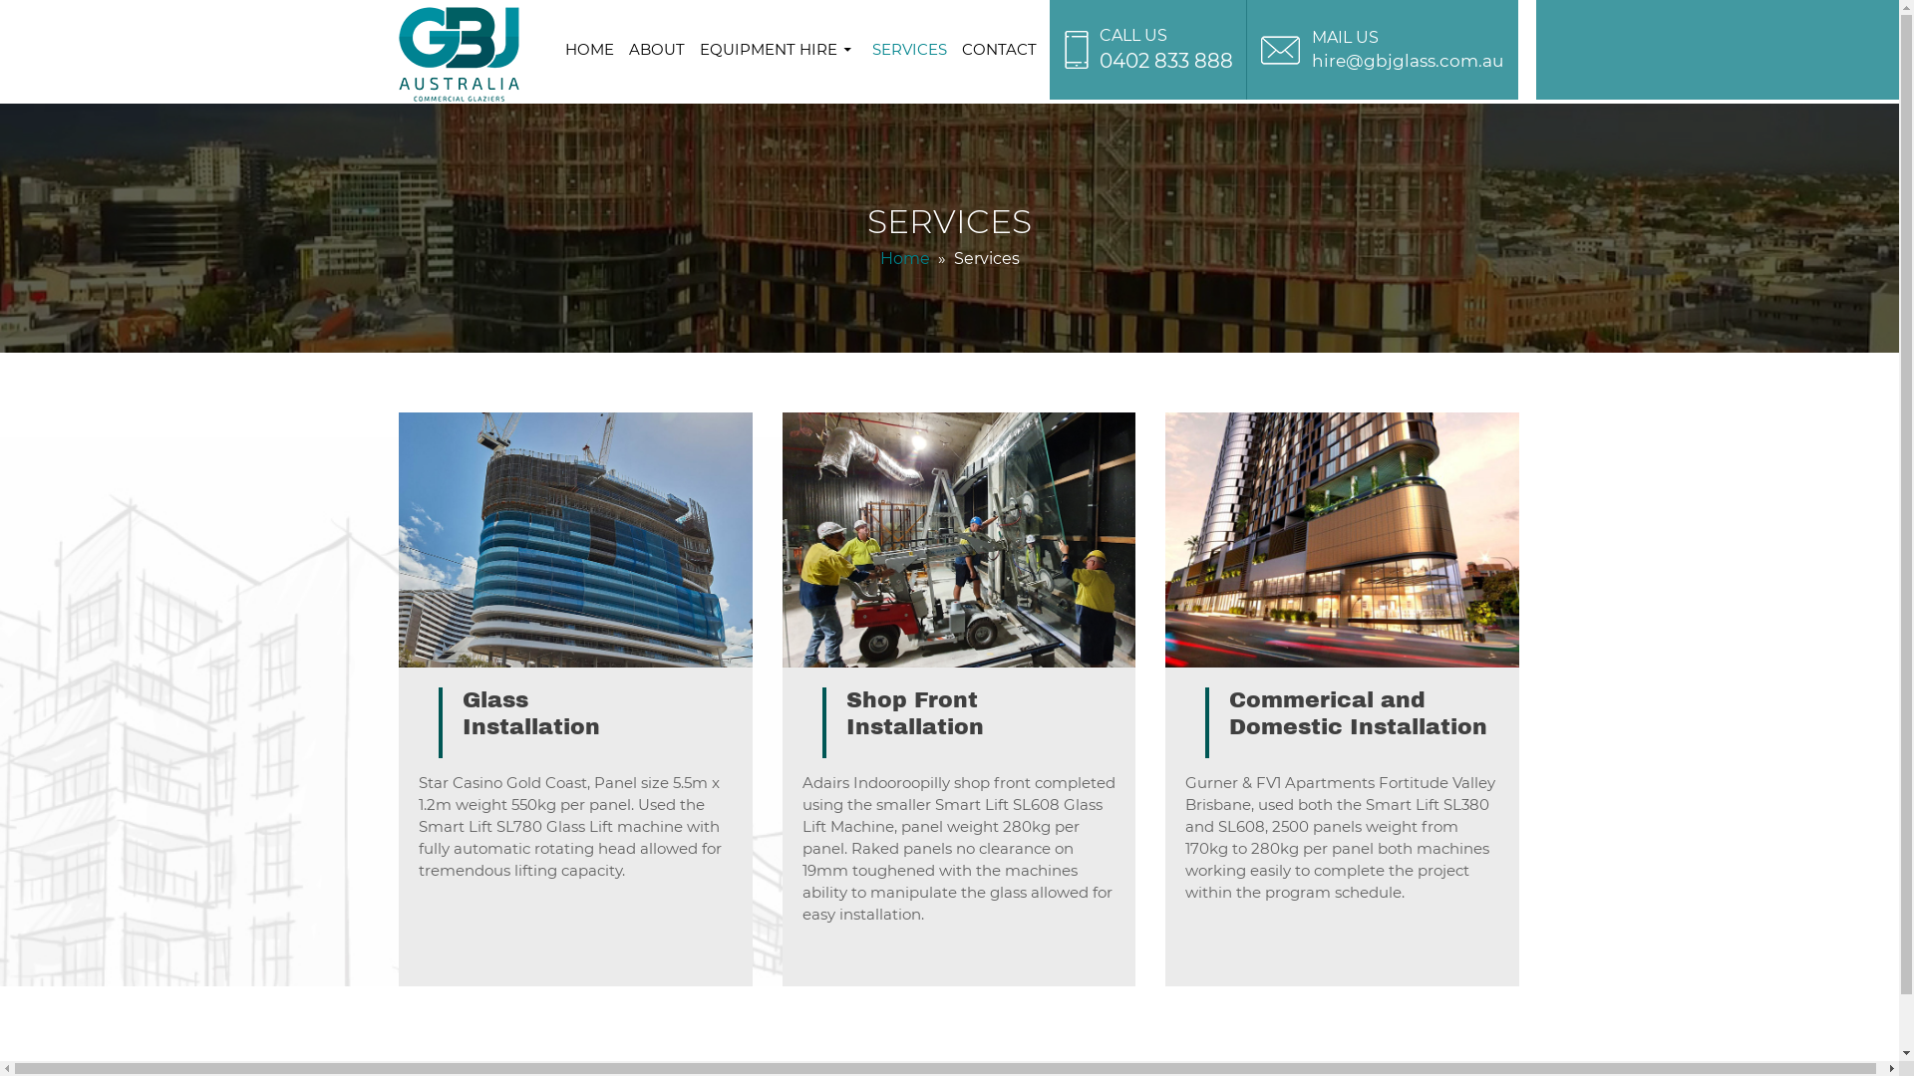  Describe the element at coordinates (1408, 60) in the screenshot. I see `hire@gbjglass.com.au` at that location.